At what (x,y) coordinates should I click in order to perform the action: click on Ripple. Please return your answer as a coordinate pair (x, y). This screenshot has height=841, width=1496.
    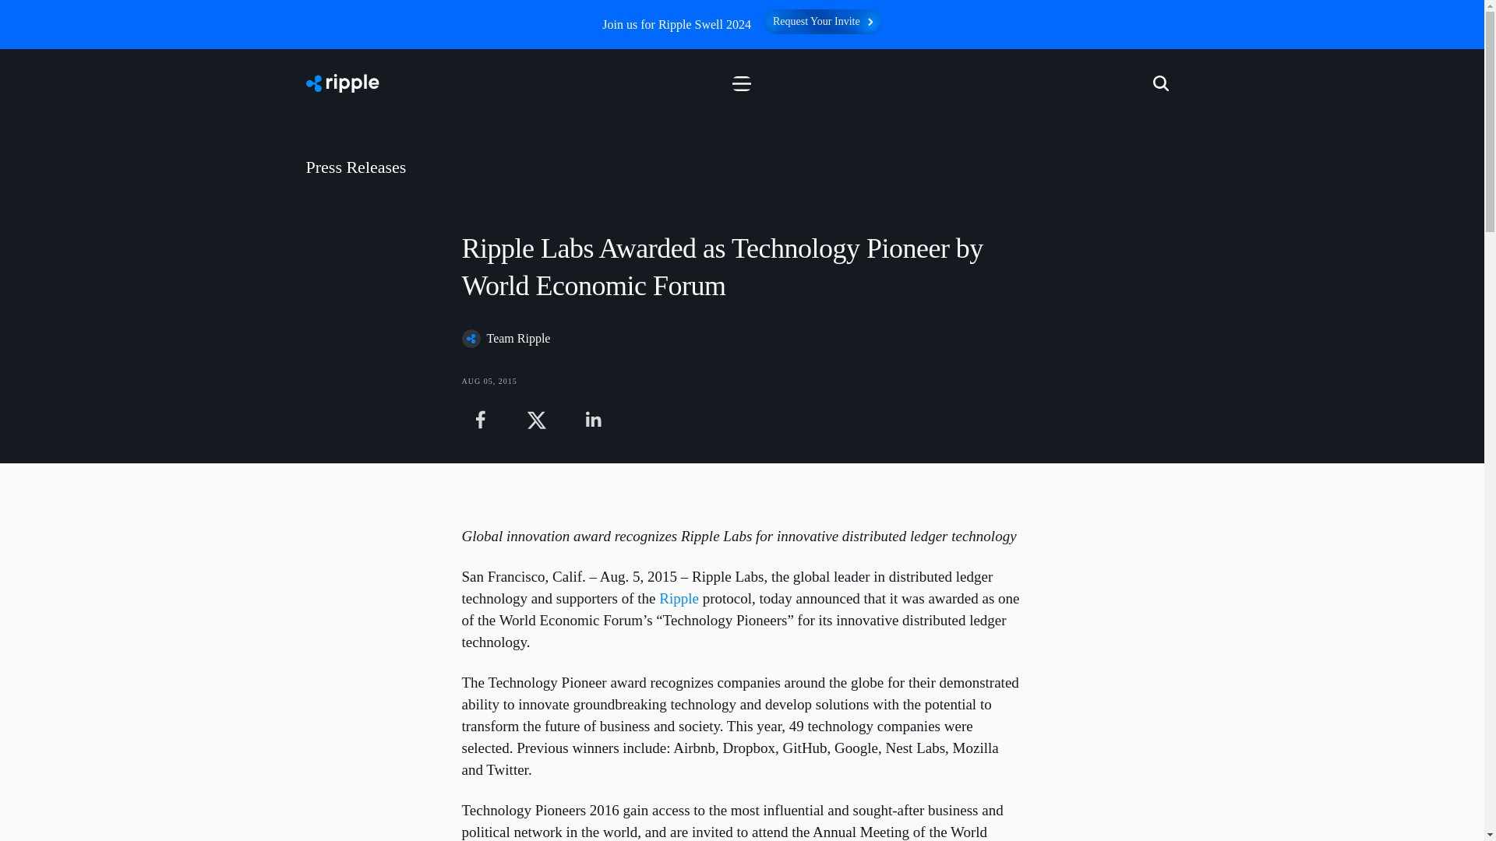
    Looking at the image, I should click on (679, 598).